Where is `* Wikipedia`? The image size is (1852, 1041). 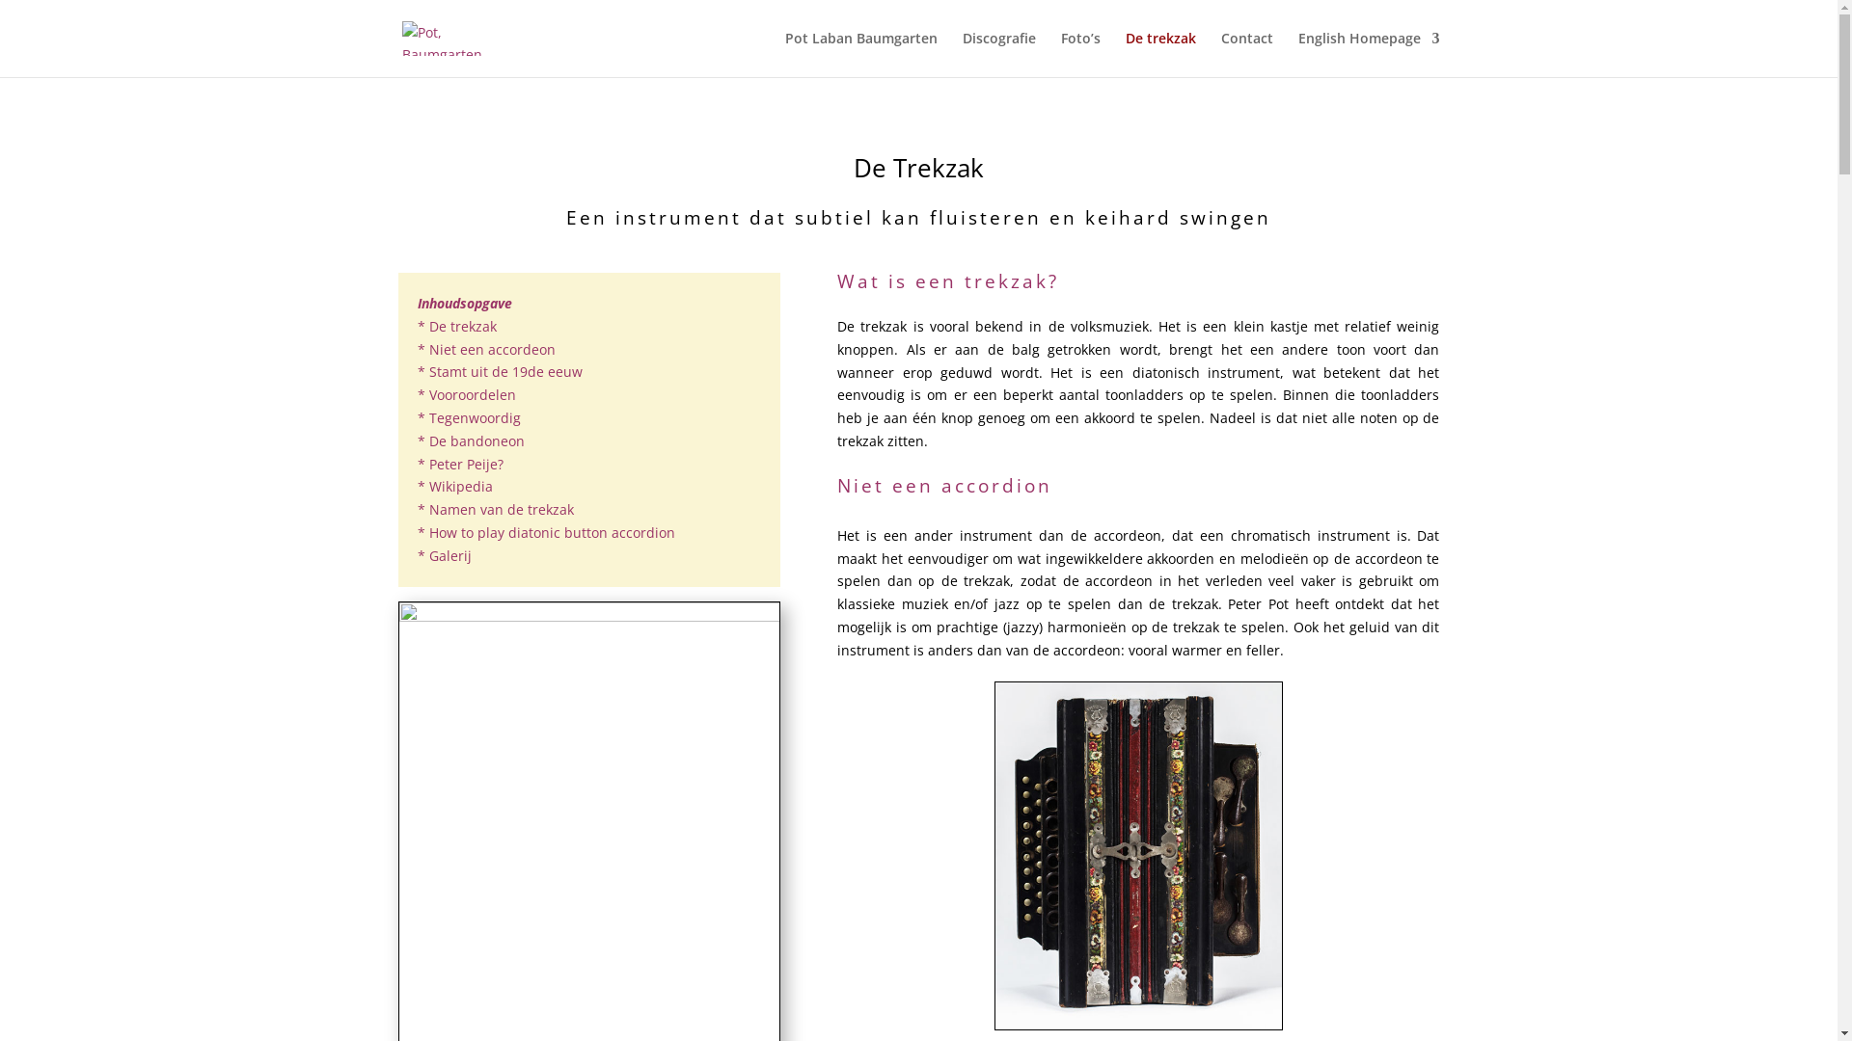 * Wikipedia is located at coordinates (454, 486).